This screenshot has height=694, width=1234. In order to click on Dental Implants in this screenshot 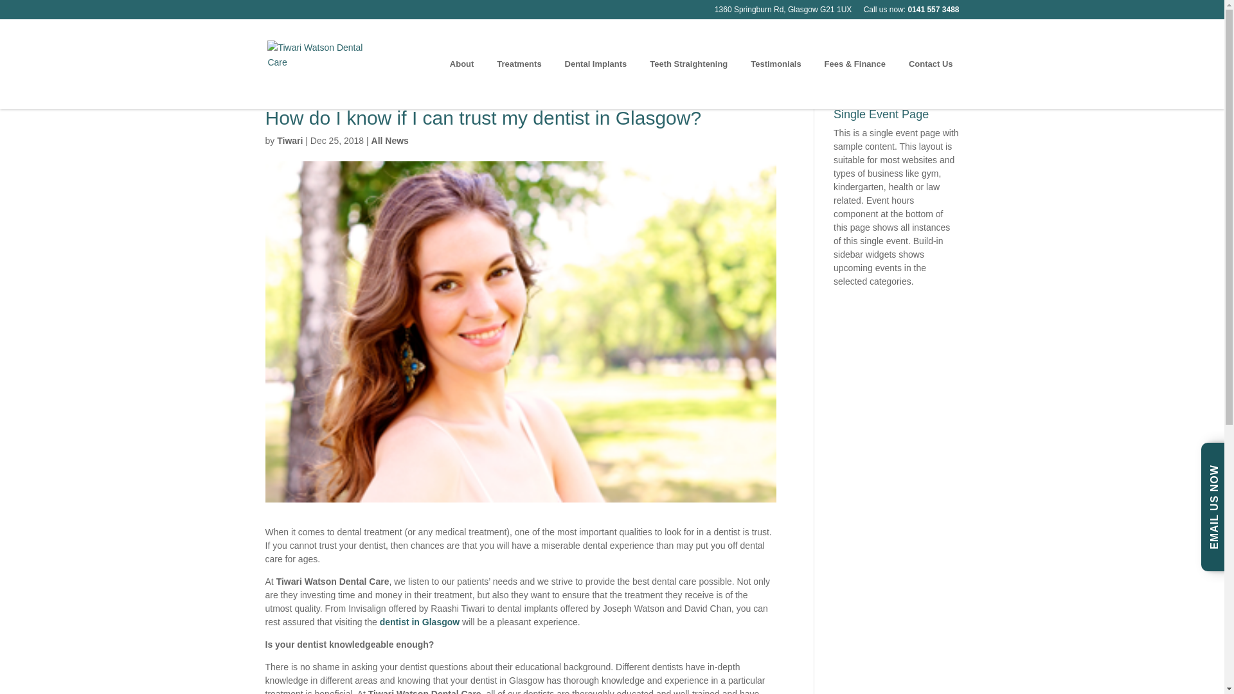, I will do `click(599, 84)`.